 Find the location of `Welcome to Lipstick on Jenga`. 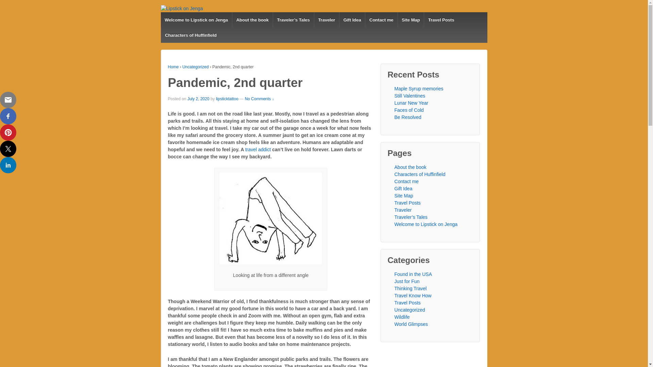

Welcome to Lipstick on Jenga is located at coordinates (196, 20).